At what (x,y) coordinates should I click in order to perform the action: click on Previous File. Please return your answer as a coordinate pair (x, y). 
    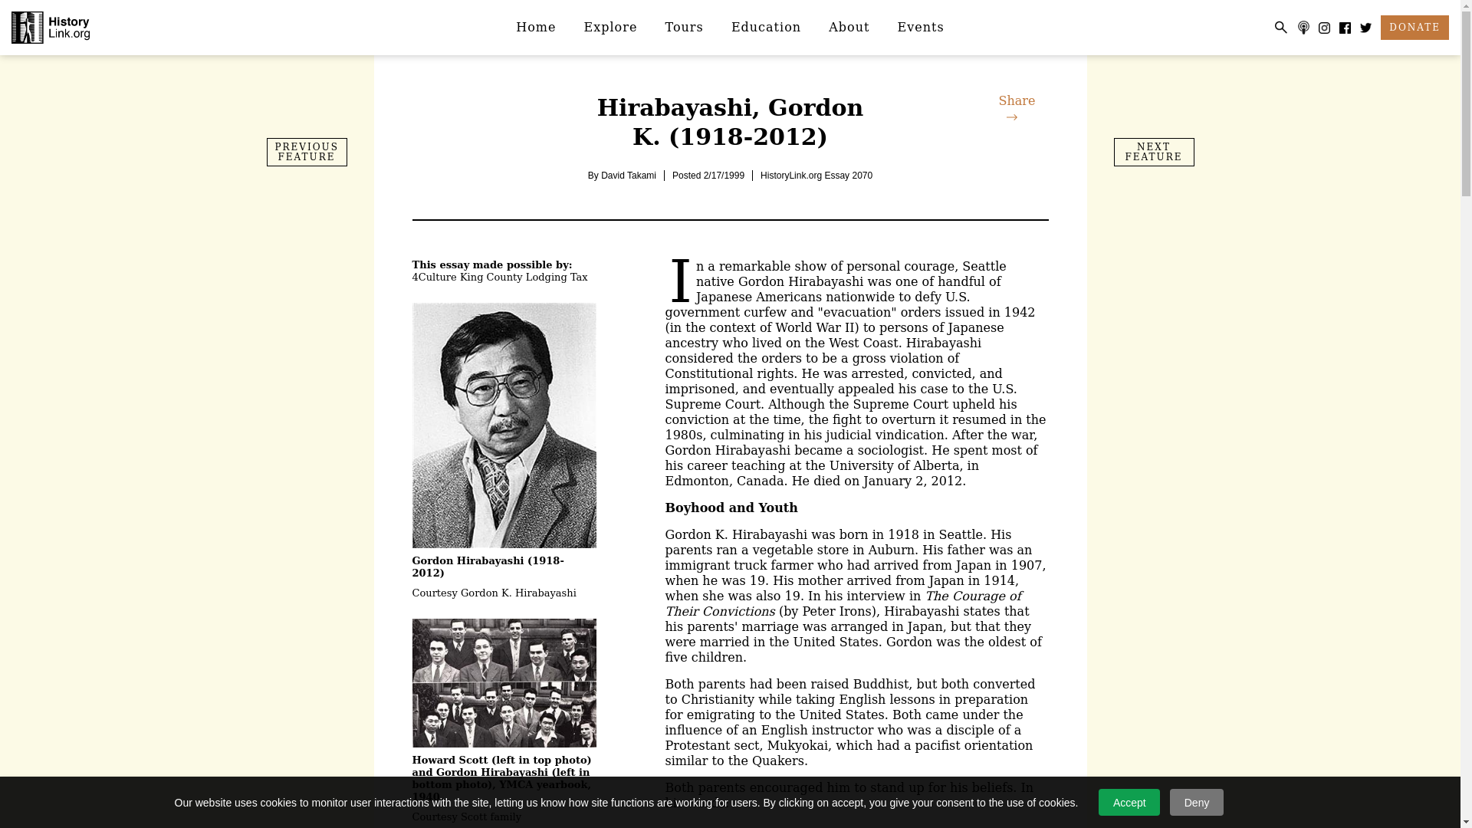
    Looking at the image, I should click on (307, 152).